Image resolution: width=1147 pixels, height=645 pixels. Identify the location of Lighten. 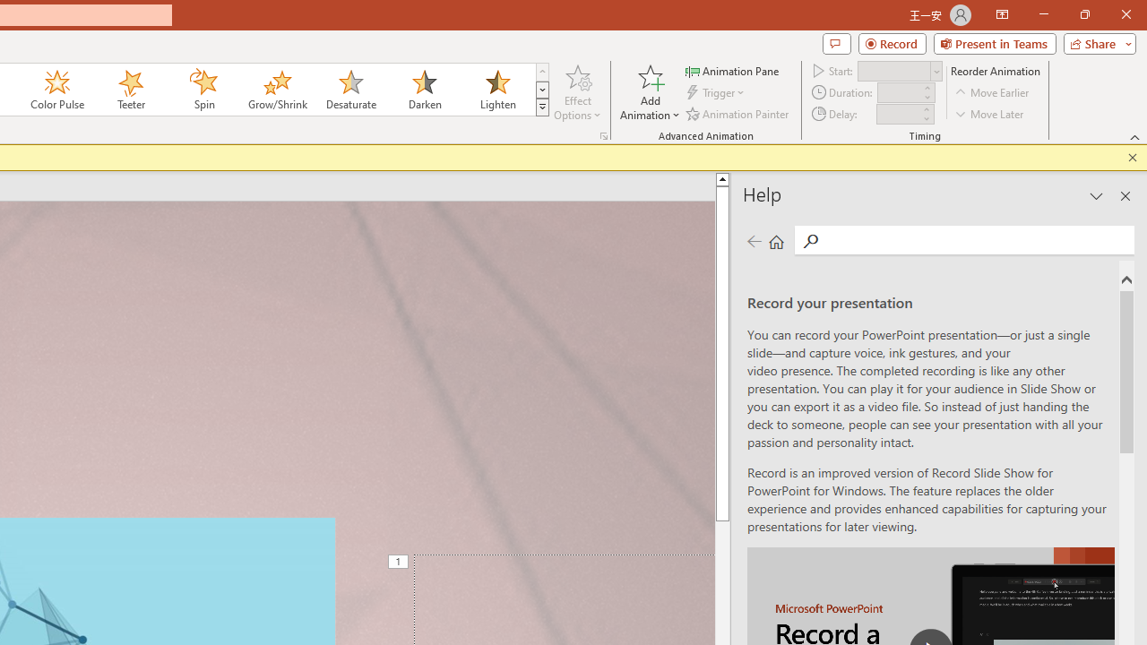
(497, 90).